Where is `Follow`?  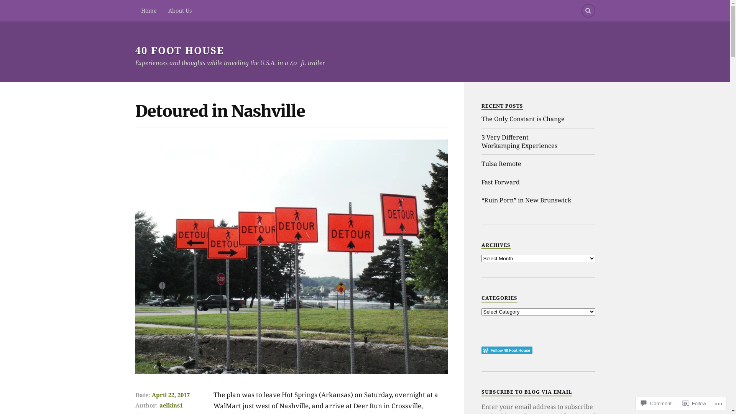
Follow is located at coordinates (695, 403).